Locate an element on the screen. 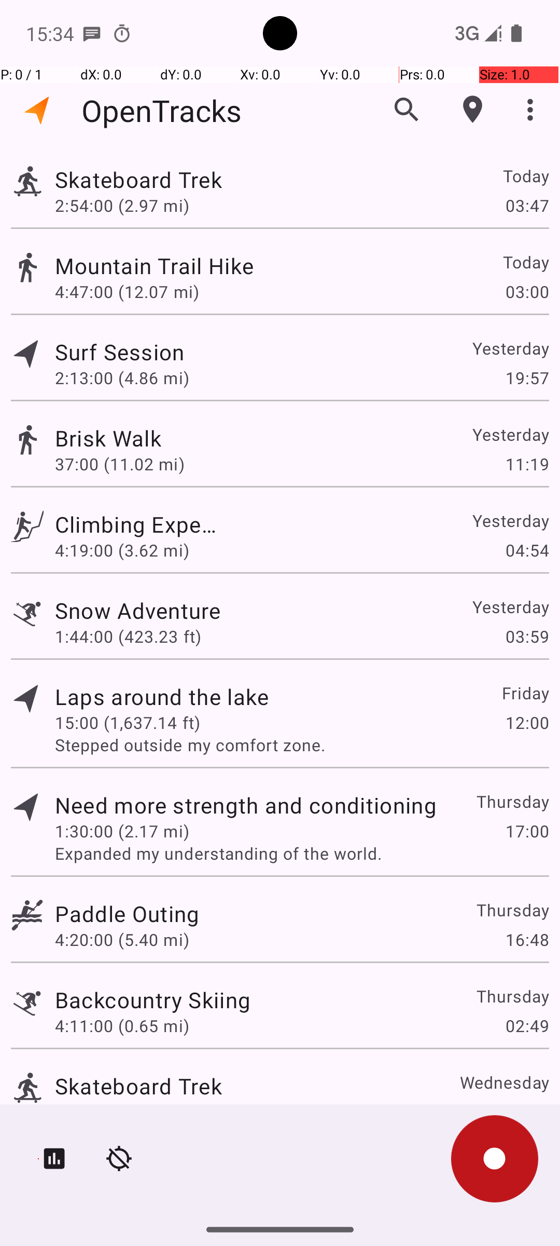 The width and height of the screenshot is (560, 1246). Snow Adventure is located at coordinates (138, 611).